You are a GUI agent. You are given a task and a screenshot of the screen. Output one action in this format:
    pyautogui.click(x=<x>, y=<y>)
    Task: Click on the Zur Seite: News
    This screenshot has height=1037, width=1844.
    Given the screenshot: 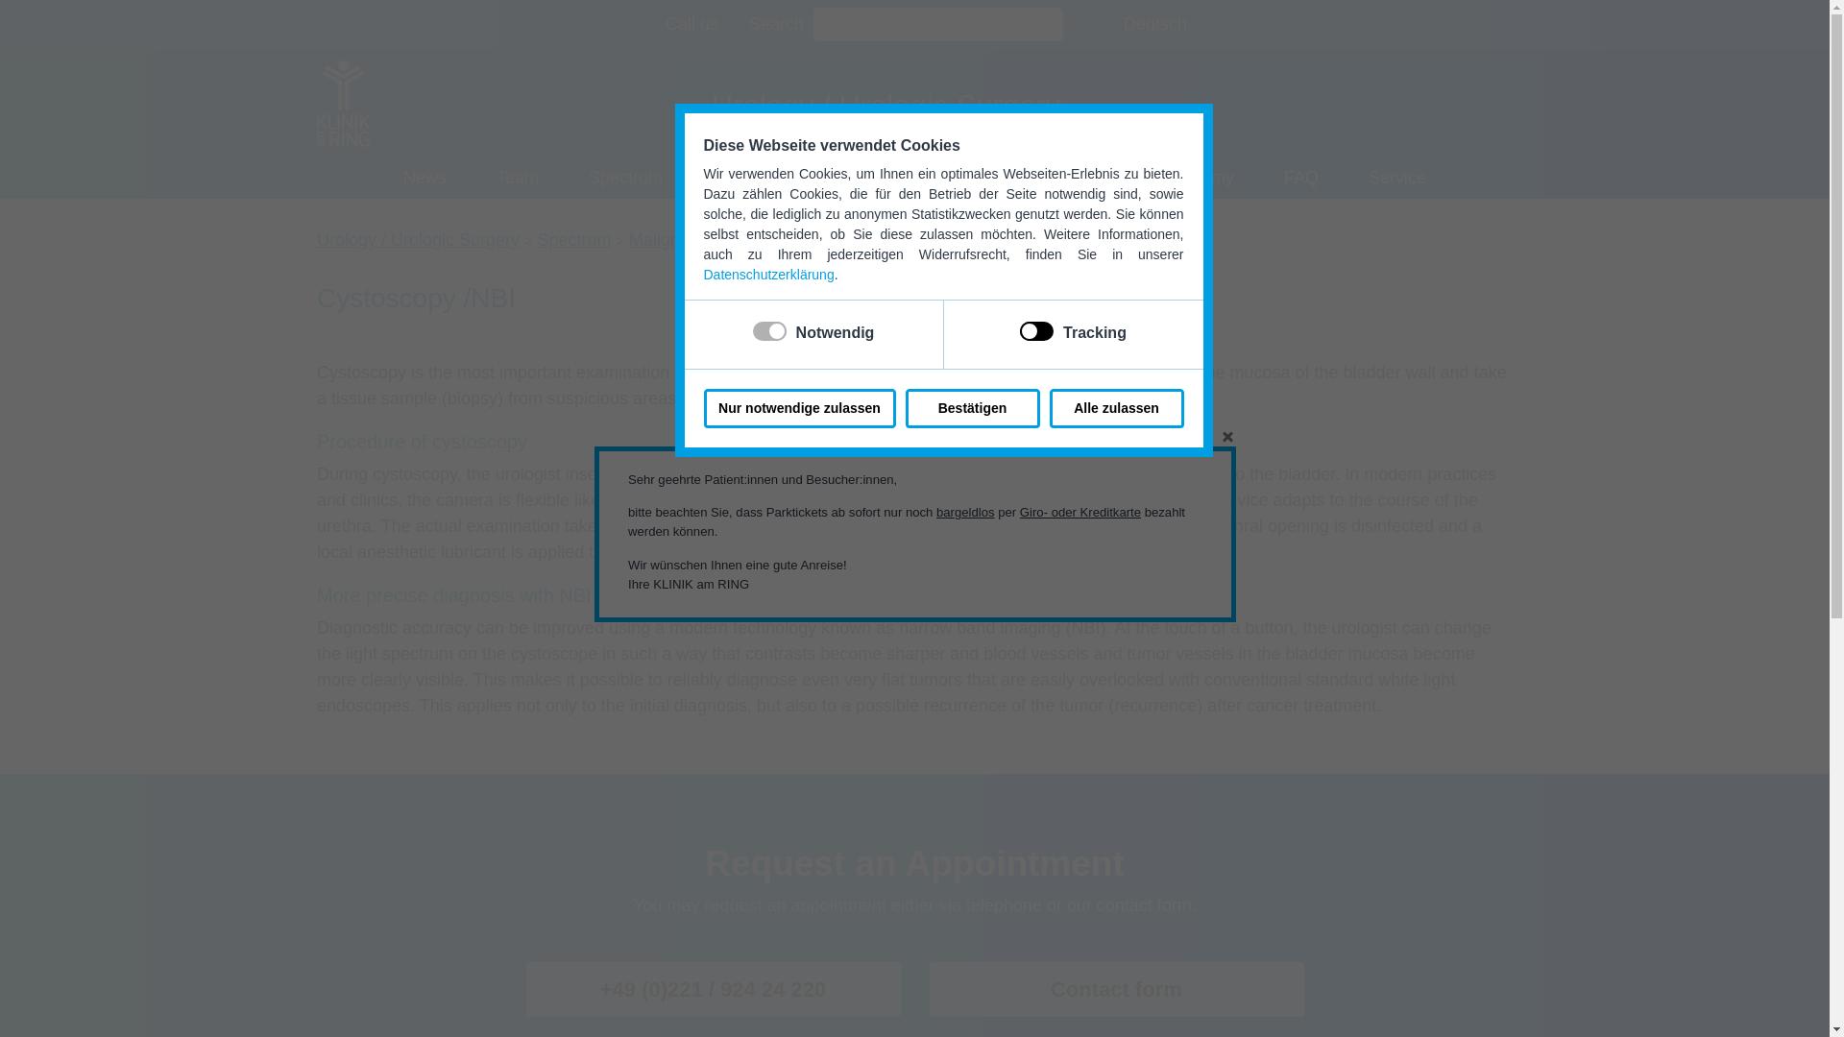 What is the action you would take?
    pyautogui.click(x=425, y=179)
    